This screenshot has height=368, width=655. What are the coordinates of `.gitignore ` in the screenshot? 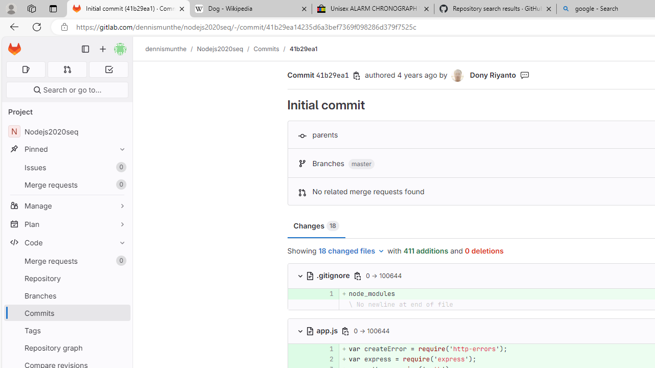 It's located at (329, 275).